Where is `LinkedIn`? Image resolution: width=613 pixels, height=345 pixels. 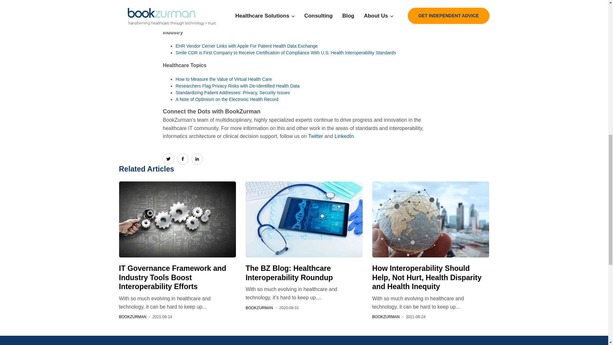
LinkedIn is located at coordinates (344, 136).